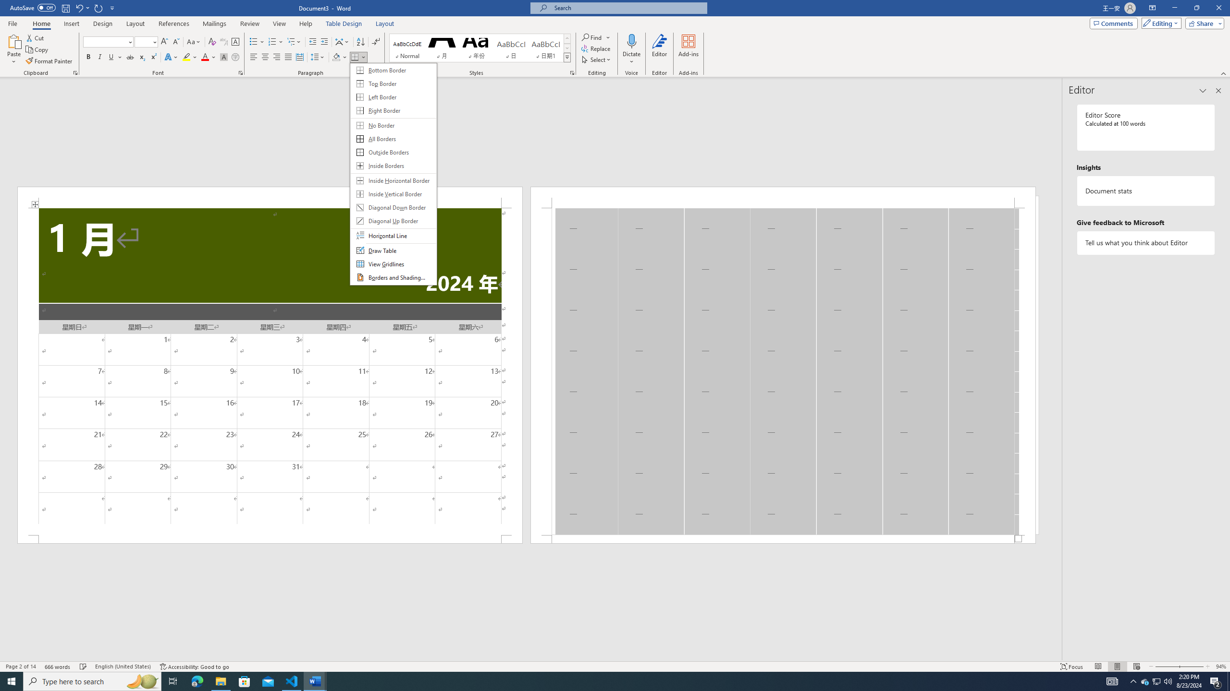  Describe the element at coordinates (606, 681) in the screenshot. I see `Running applications` at that location.